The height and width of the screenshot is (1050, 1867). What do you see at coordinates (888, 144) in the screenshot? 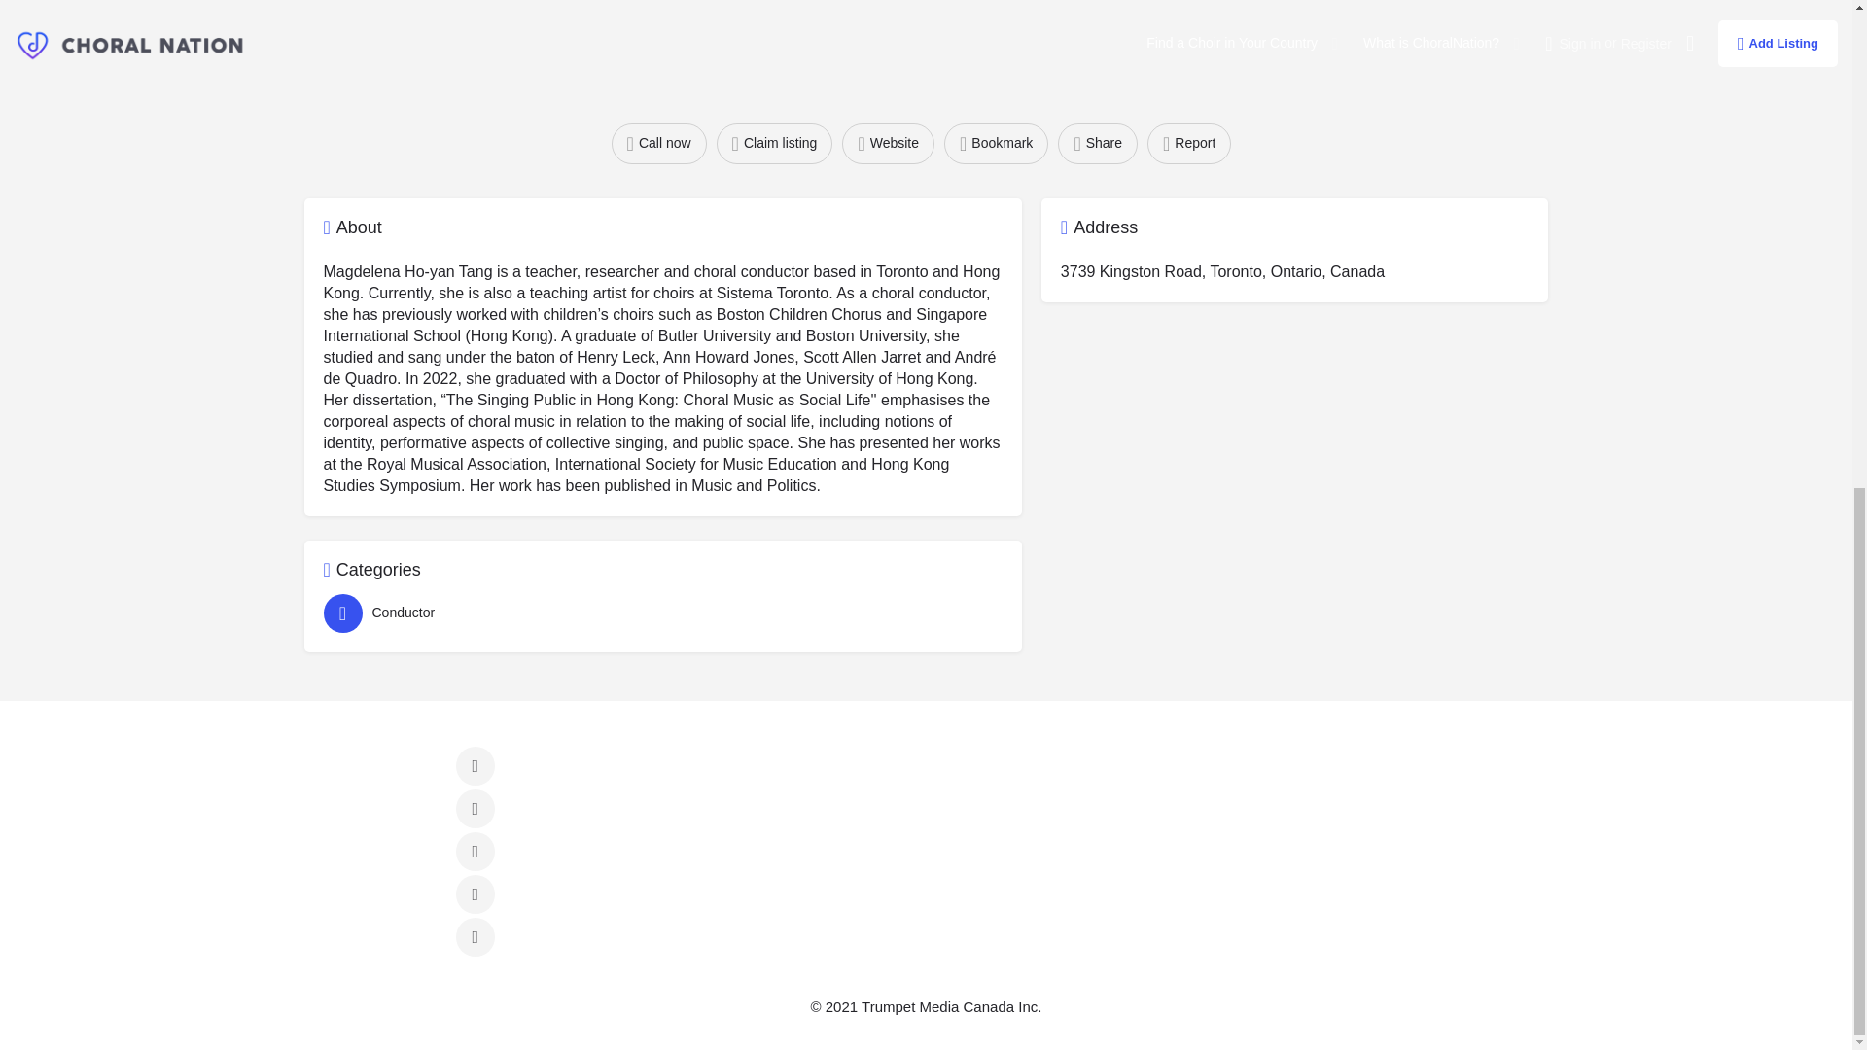
I see `Website` at bounding box center [888, 144].